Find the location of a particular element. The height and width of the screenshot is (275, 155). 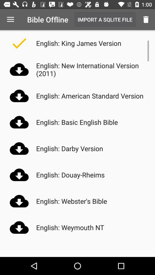

turn off icon to the right of import a sqlite is located at coordinates (146, 19).